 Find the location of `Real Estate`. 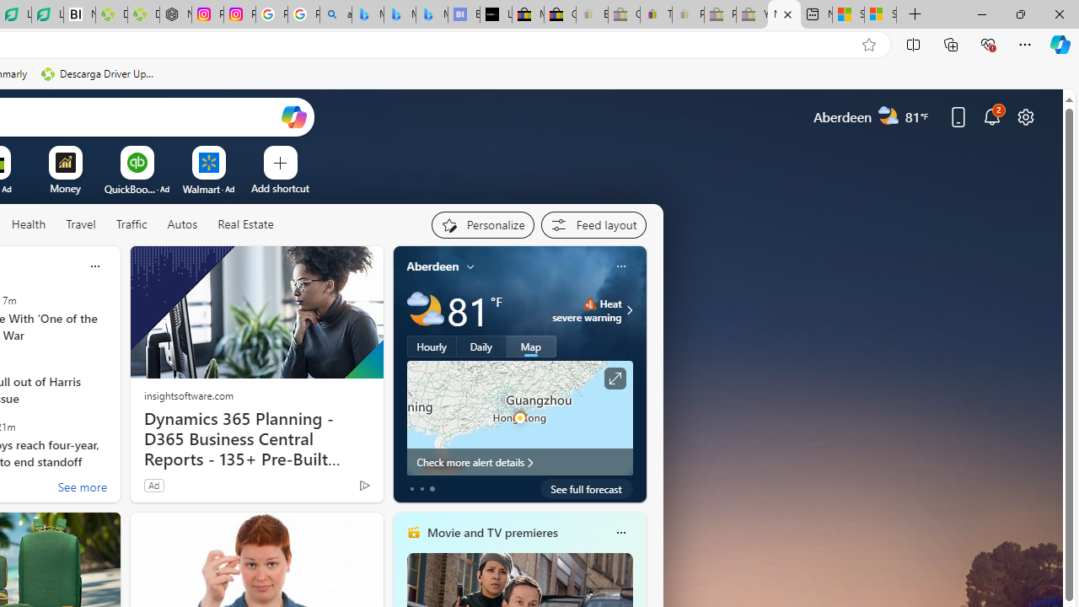

Real Estate is located at coordinates (244, 225).